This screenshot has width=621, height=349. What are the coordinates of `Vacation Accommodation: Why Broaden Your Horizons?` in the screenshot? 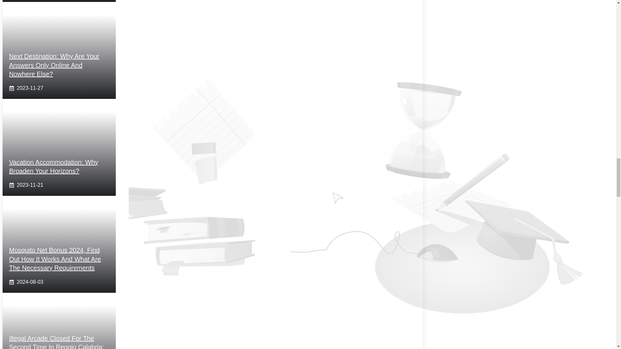 It's located at (54, 167).